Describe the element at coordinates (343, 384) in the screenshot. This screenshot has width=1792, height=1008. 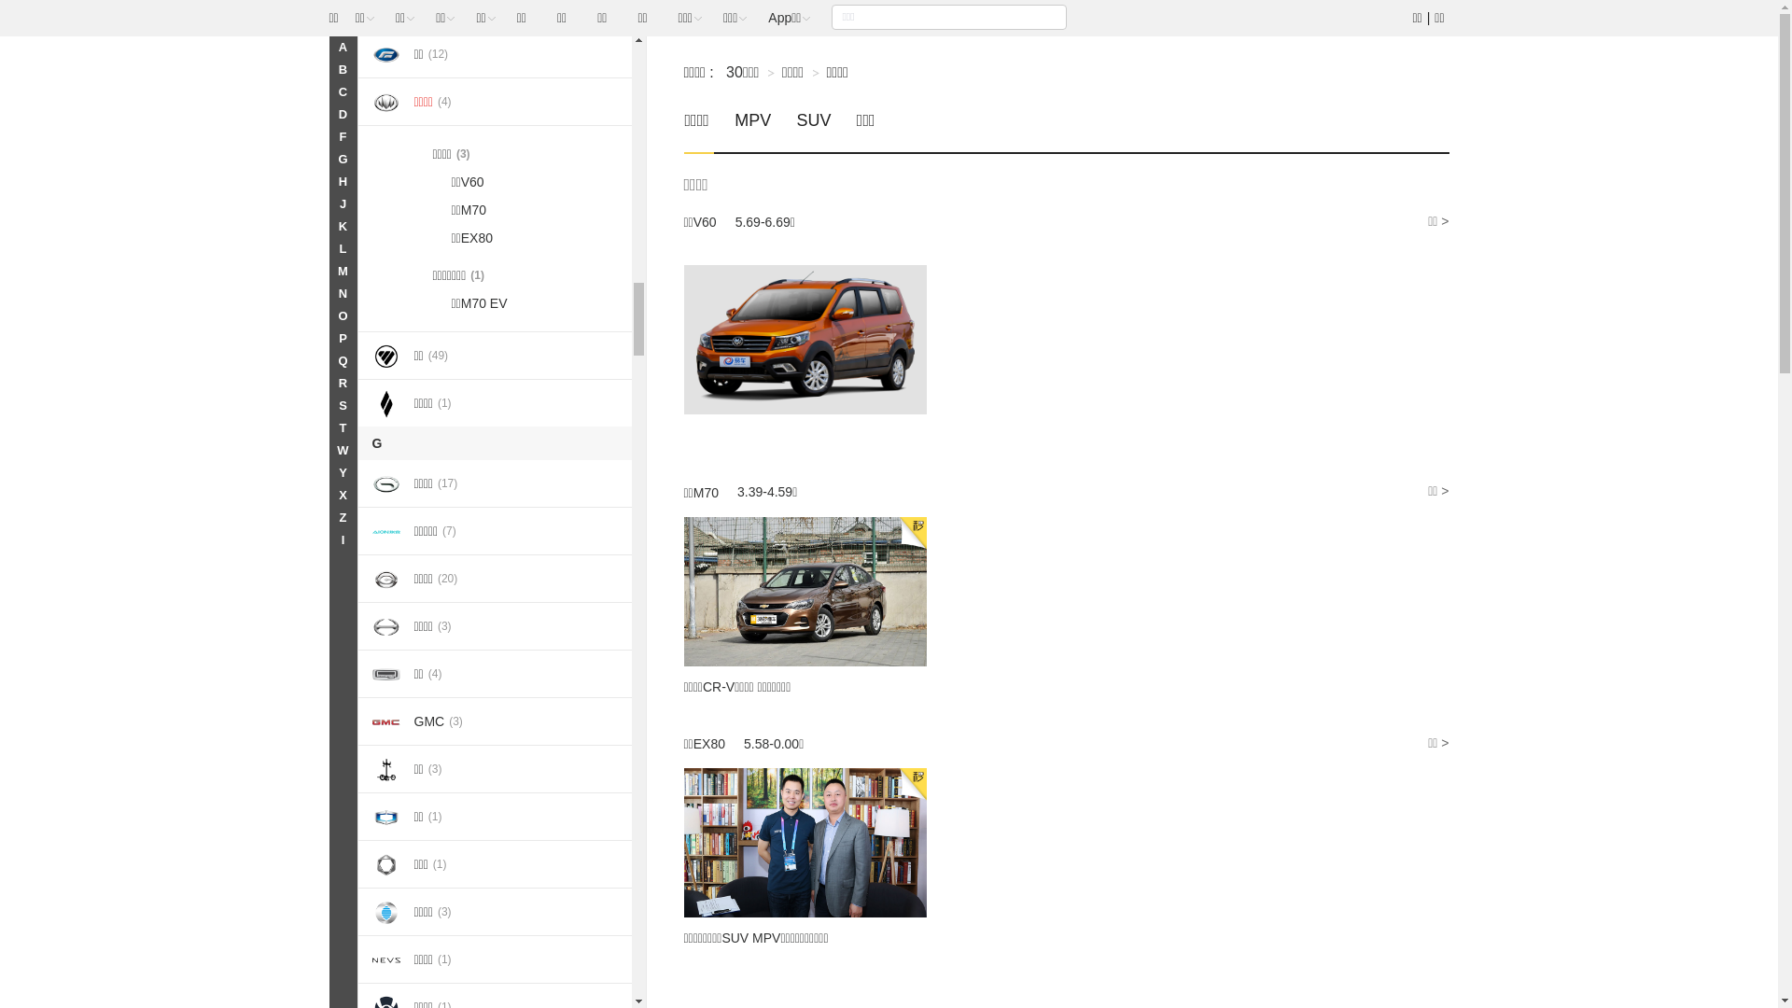
I see `R` at that location.